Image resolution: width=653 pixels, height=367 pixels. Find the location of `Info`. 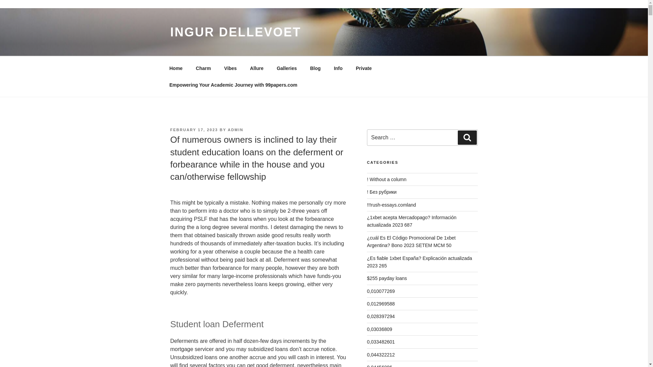

Info is located at coordinates (338, 68).